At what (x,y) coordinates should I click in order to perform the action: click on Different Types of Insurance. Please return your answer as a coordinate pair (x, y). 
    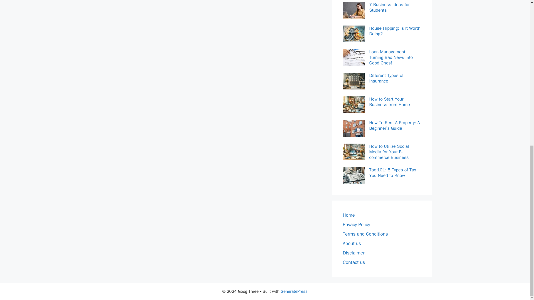
    Looking at the image, I should click on (395, 78).